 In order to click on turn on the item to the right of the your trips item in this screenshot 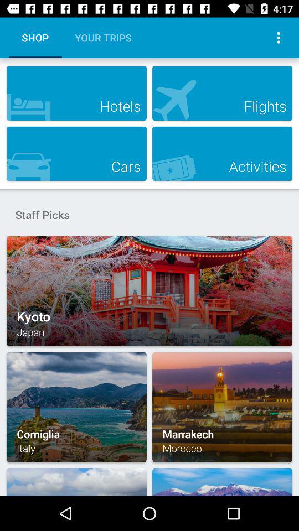, I will do `click(279, 38)`.